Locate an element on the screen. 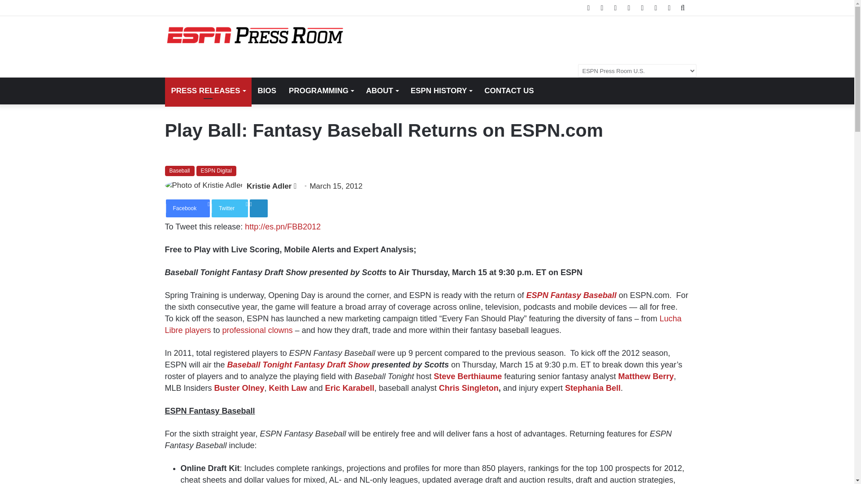  ESPN Digital is located at coordinates (216, 171).